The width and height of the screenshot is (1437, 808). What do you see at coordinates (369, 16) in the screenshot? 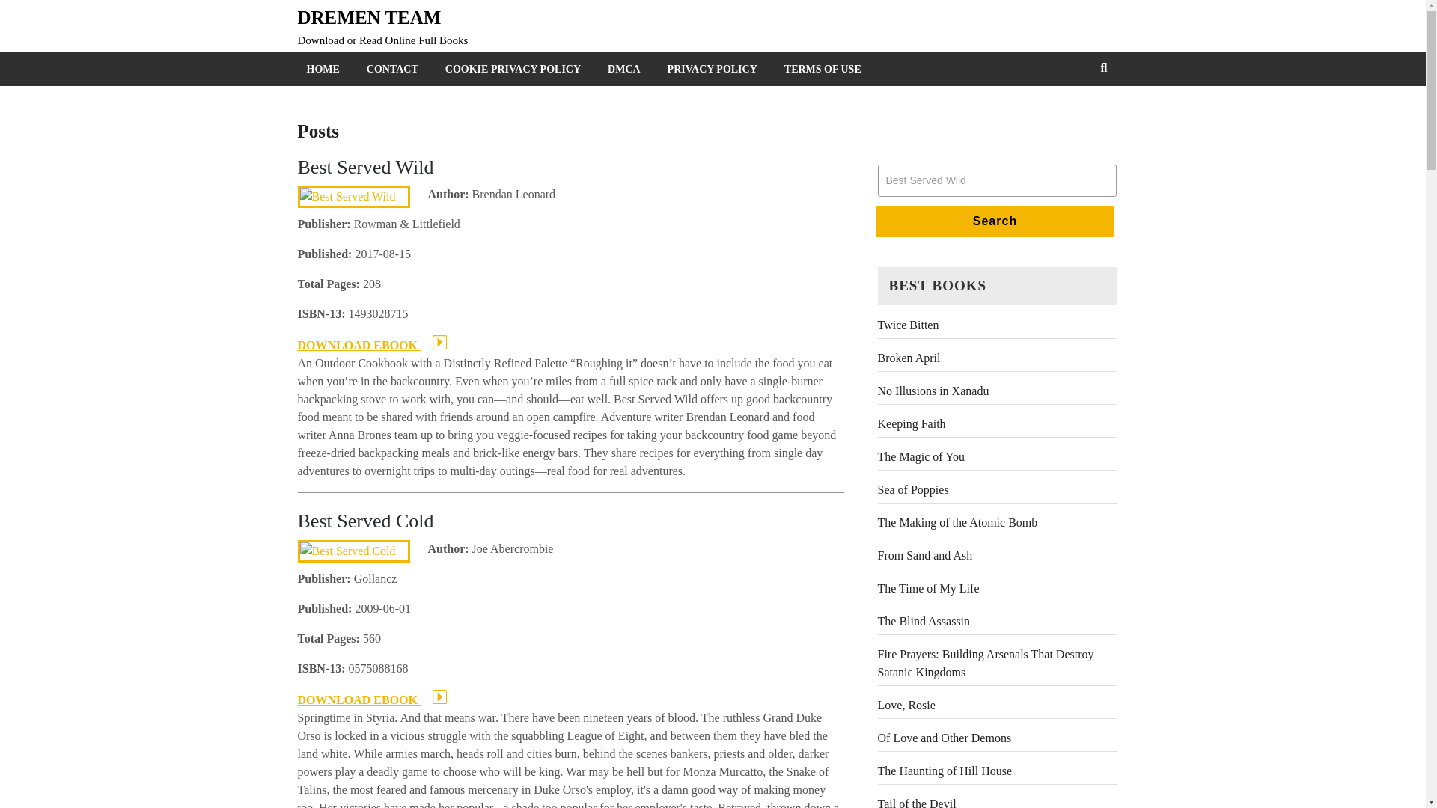
I see `DREMEN TEAM` at bounding box center [369, 16].